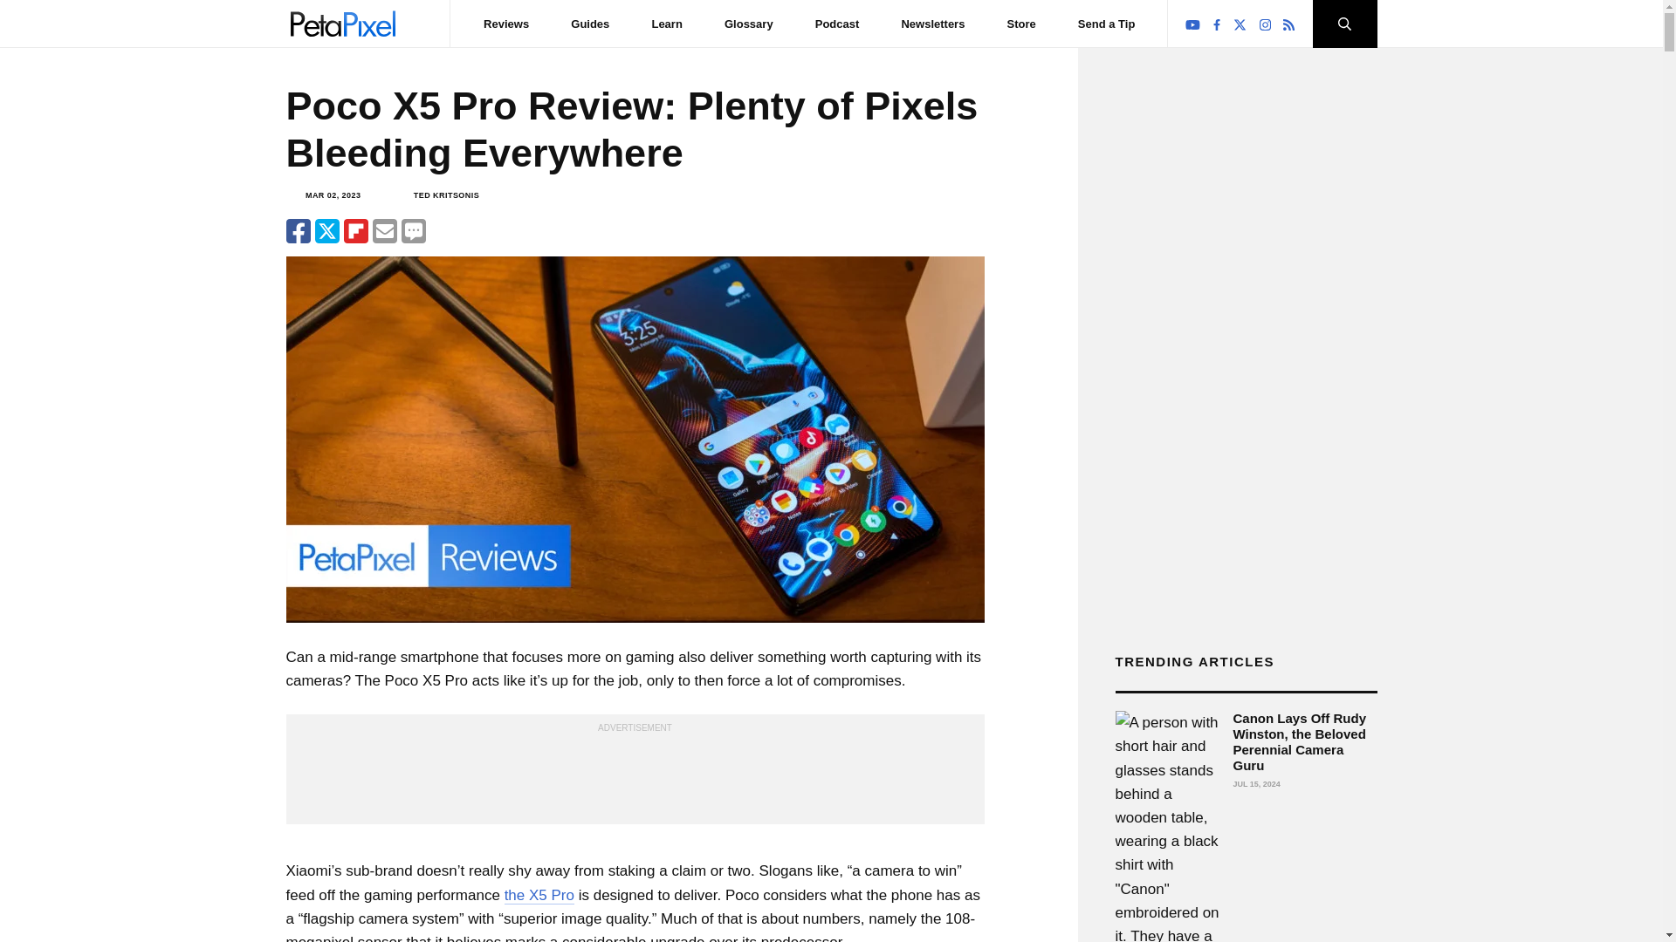  What do you see at coordinates (299, 230) in the screenshot?
I see `Share on facebook` at bounding box center [299, 230].